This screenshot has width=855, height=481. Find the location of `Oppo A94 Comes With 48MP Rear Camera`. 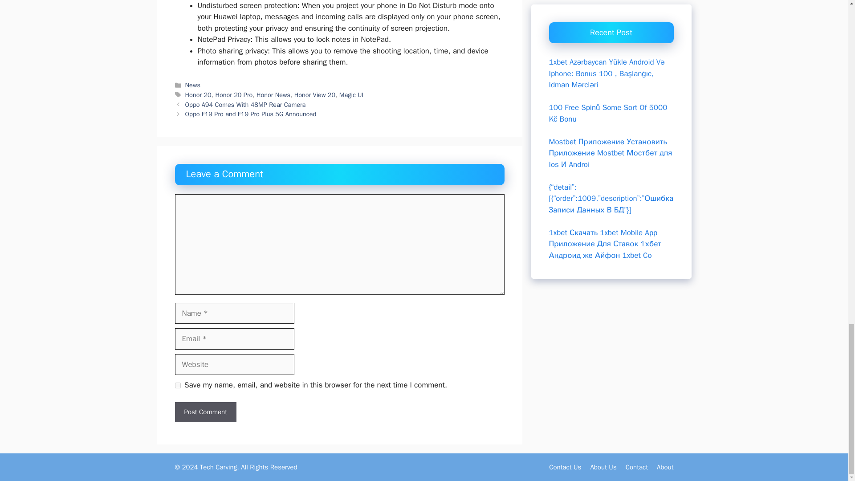

Oppo A94 Comes With 48MP Rear Camera is located at coordinates (246, 104).